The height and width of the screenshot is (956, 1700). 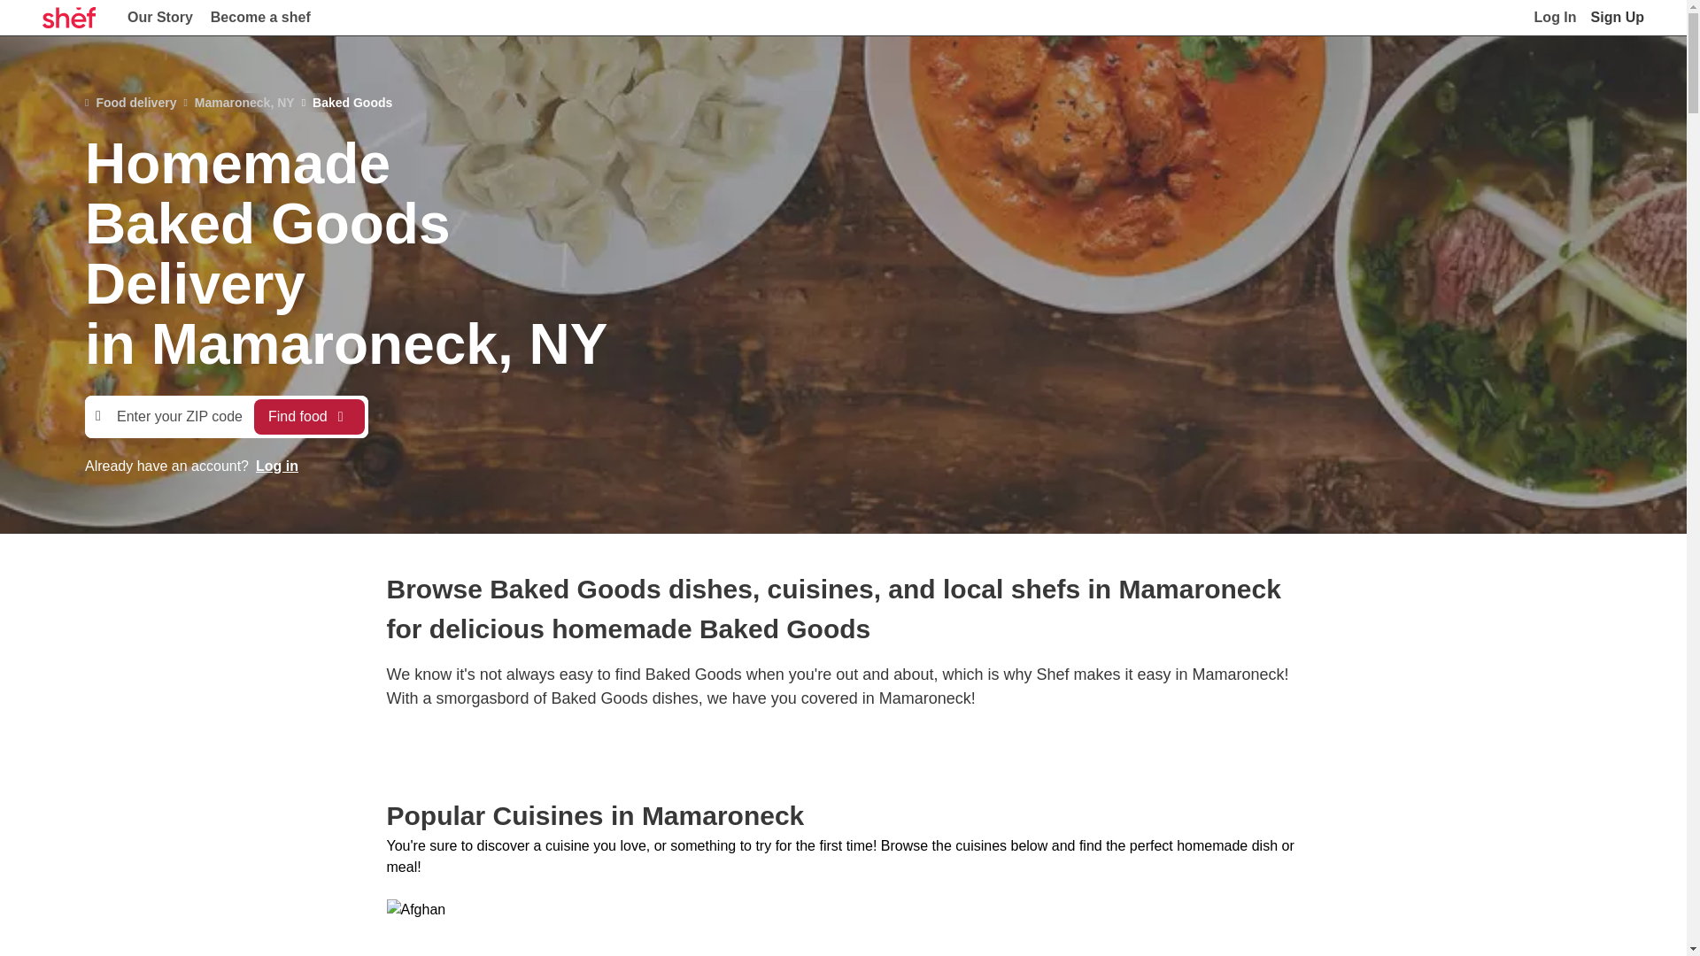 What do you see at coordinates (1556, 18) in the screenshot?
I see `Log In` at bounding box center [1556, 18].